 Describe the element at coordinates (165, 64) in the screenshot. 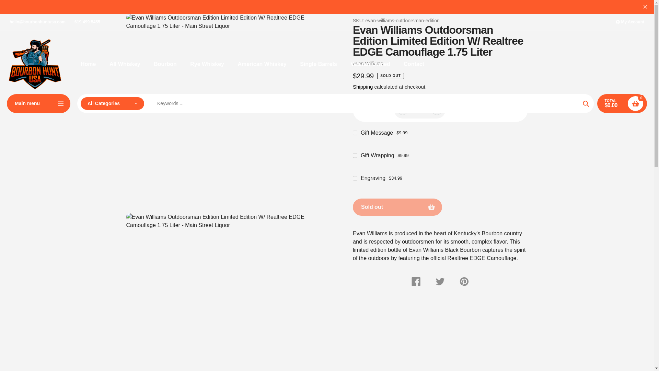

I see `Bourbon` at that location.